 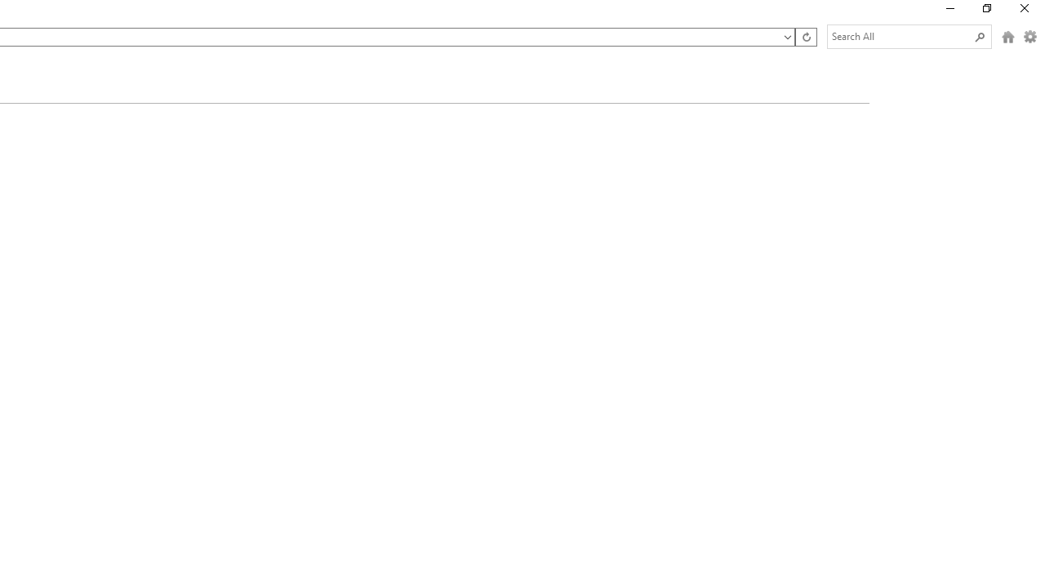 What do you see at coordinates (1008, 36) in the screenshot?
I see `Home (Alt + H)` at bounding box center [1008, 36].